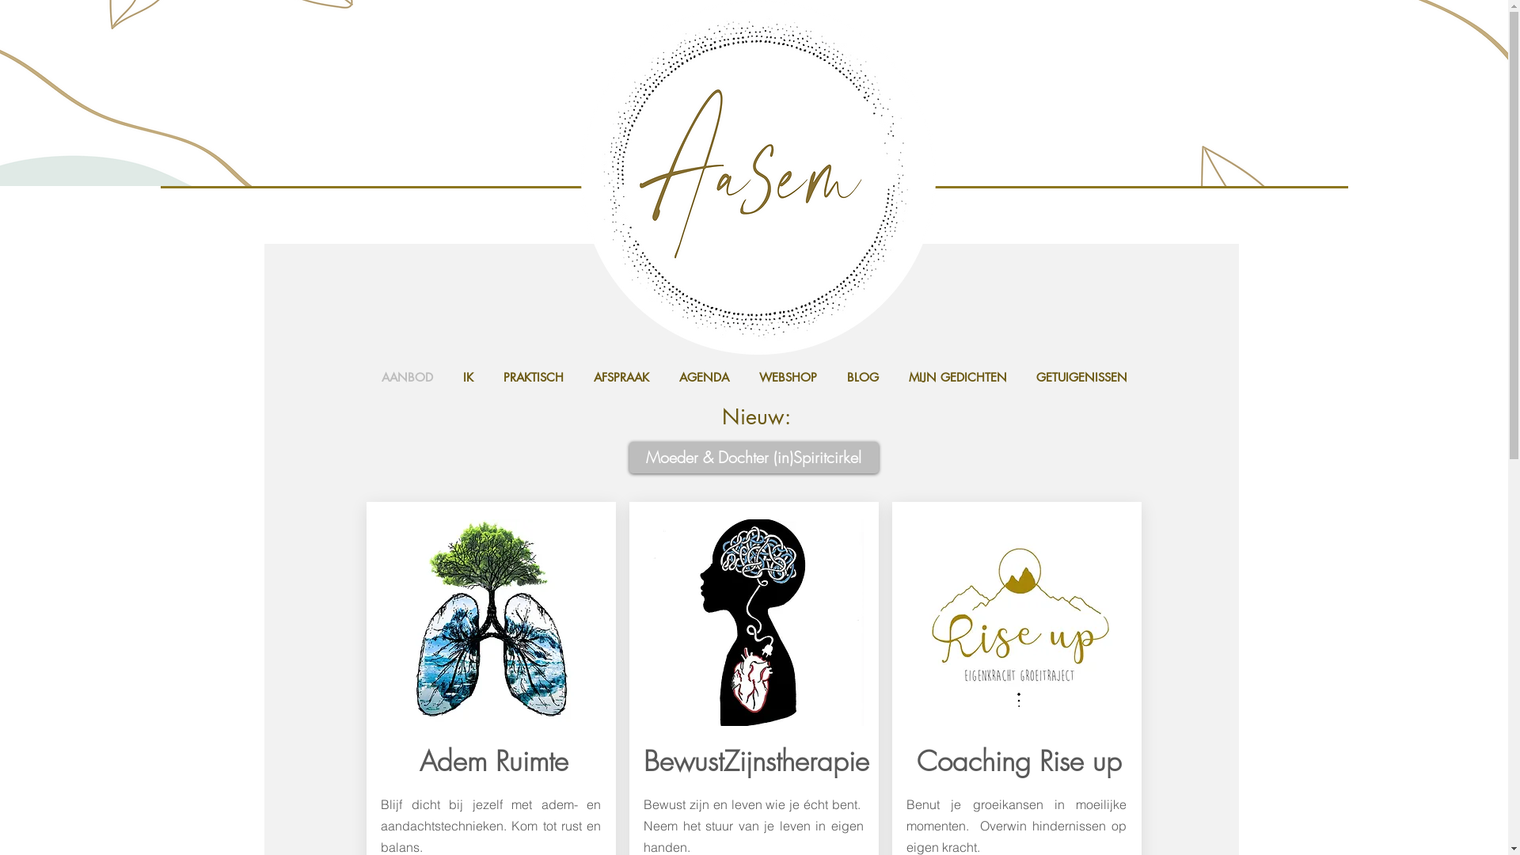 The image size is (1520, 855). Describe the element at coordinates (957, 378) in the screenshot. I see `MIJN GEDICHTEN` at that location.